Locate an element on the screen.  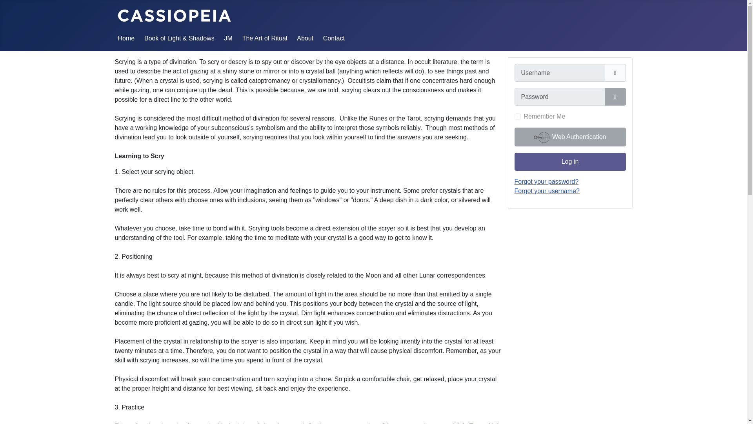
About is located at coordinates (305, 38).